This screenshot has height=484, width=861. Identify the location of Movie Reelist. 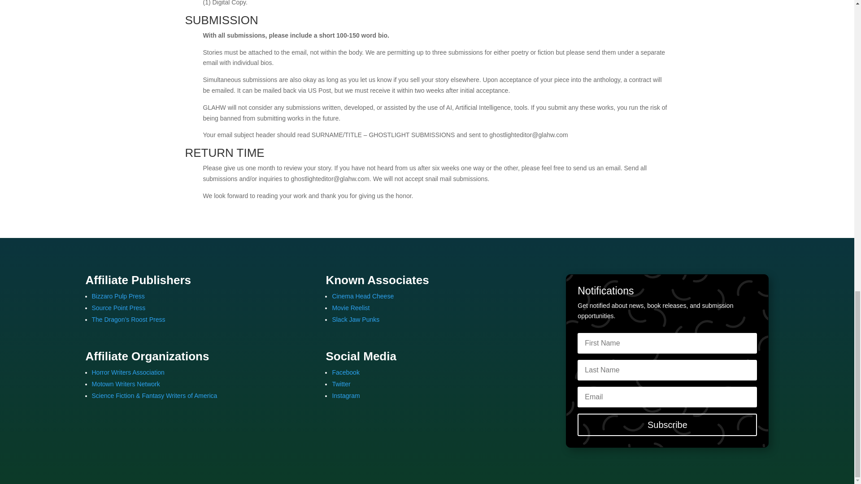
(350, 308).